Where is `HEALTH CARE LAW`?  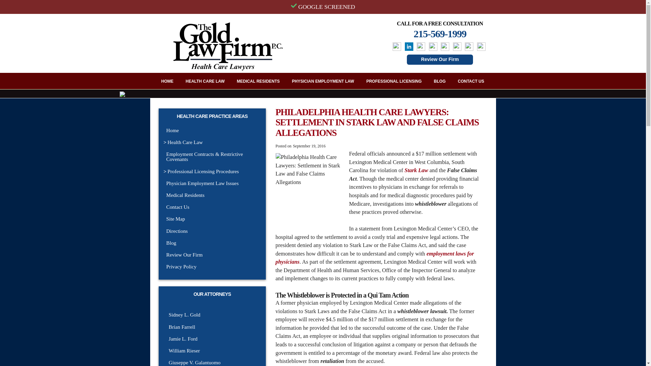
HEALTH CARE LAW is located at coordinates (205, 81).